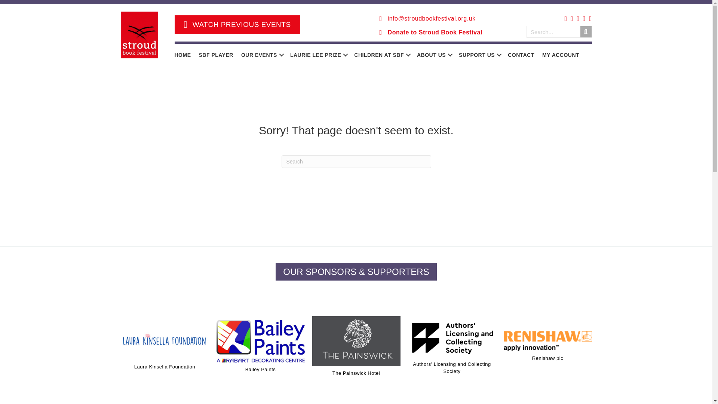 The image size is (718, 404). I want to click on HOME, so click(182, 55).